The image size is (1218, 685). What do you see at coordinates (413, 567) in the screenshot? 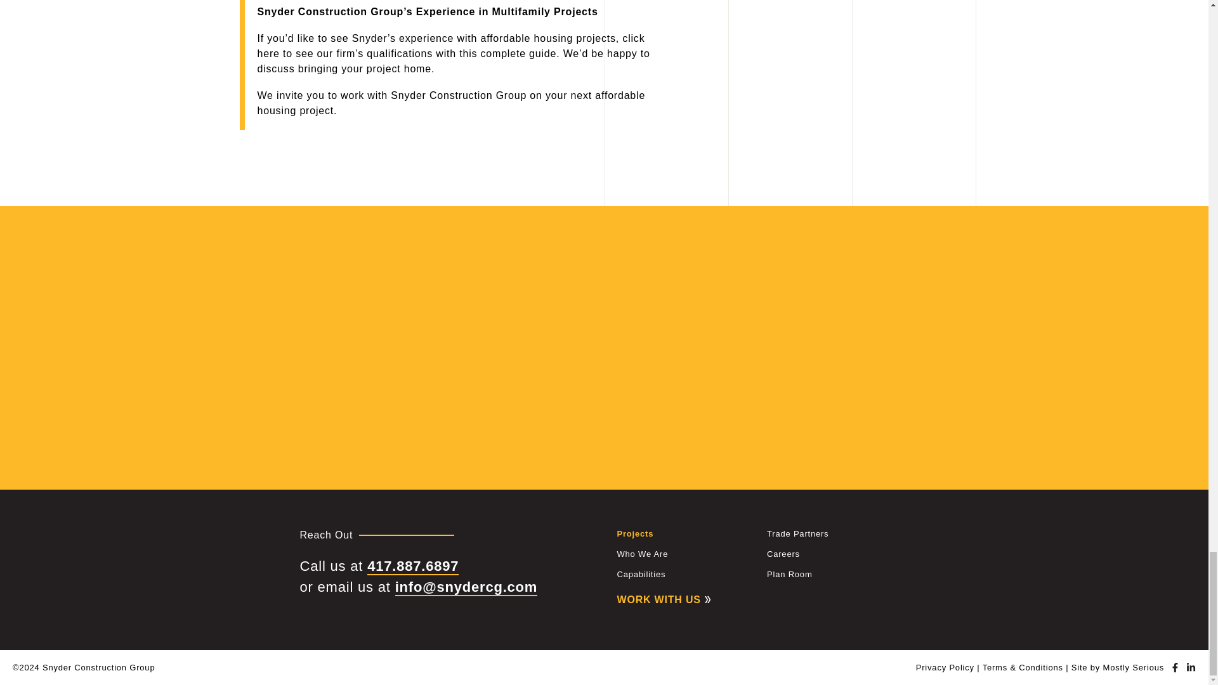
I see `417.887.6897` at bounding box center [413, 567].